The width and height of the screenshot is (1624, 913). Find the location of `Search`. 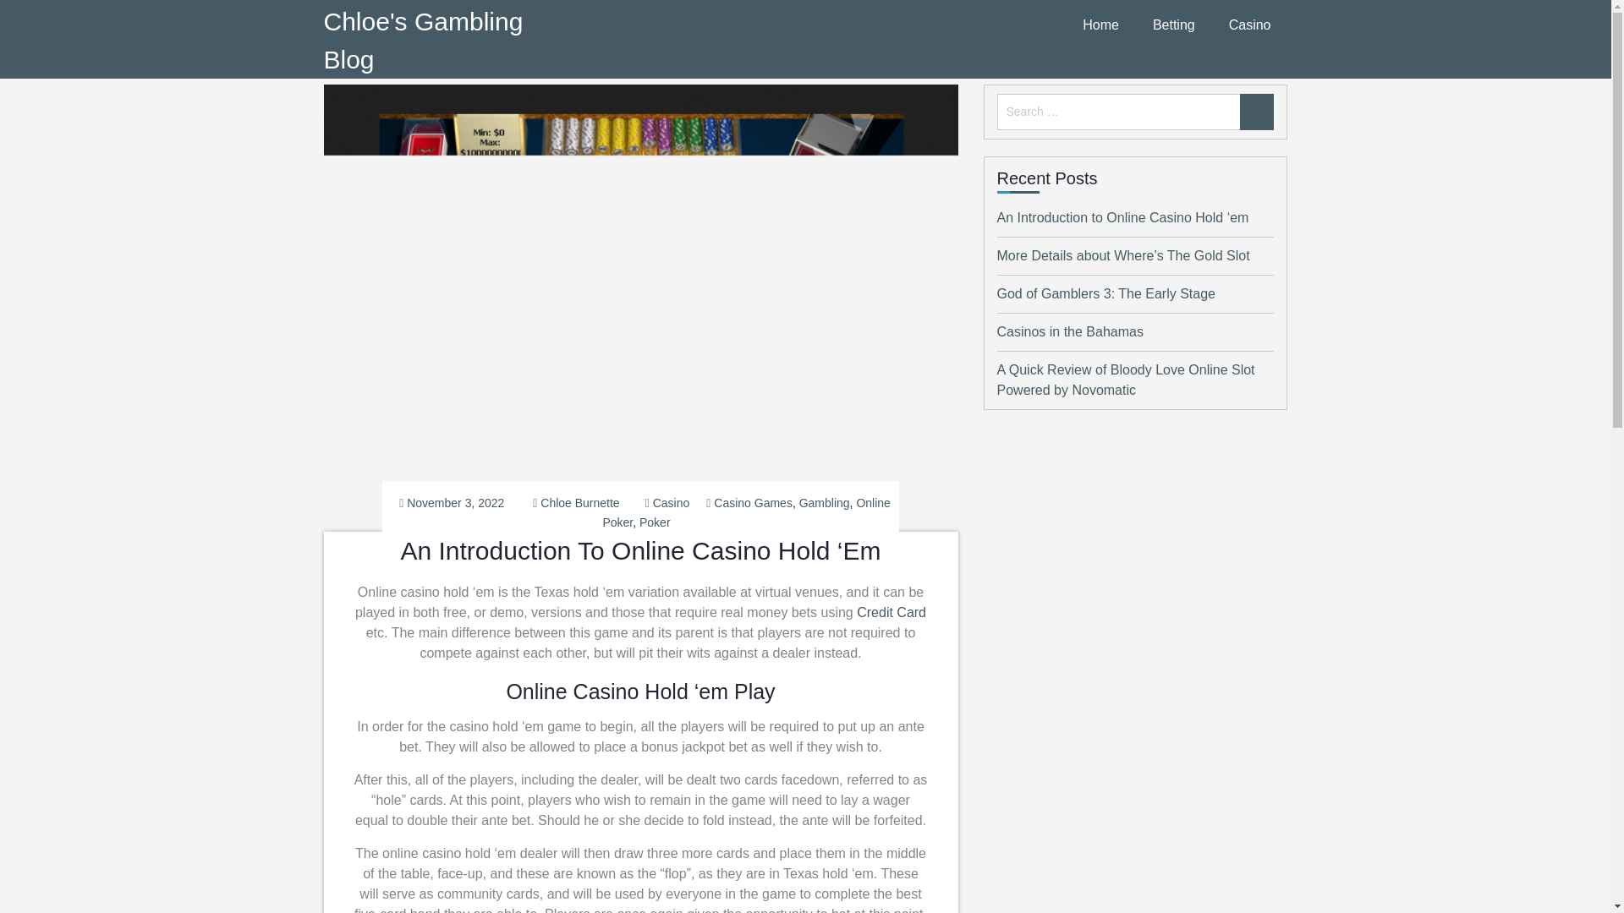

Search is located at coordinates (1257, 112).